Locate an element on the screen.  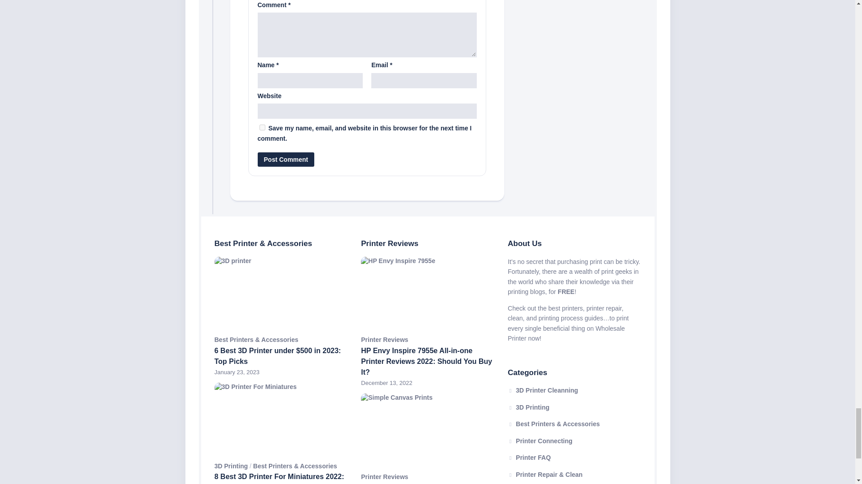
yes is located at coordinates (262, 127).